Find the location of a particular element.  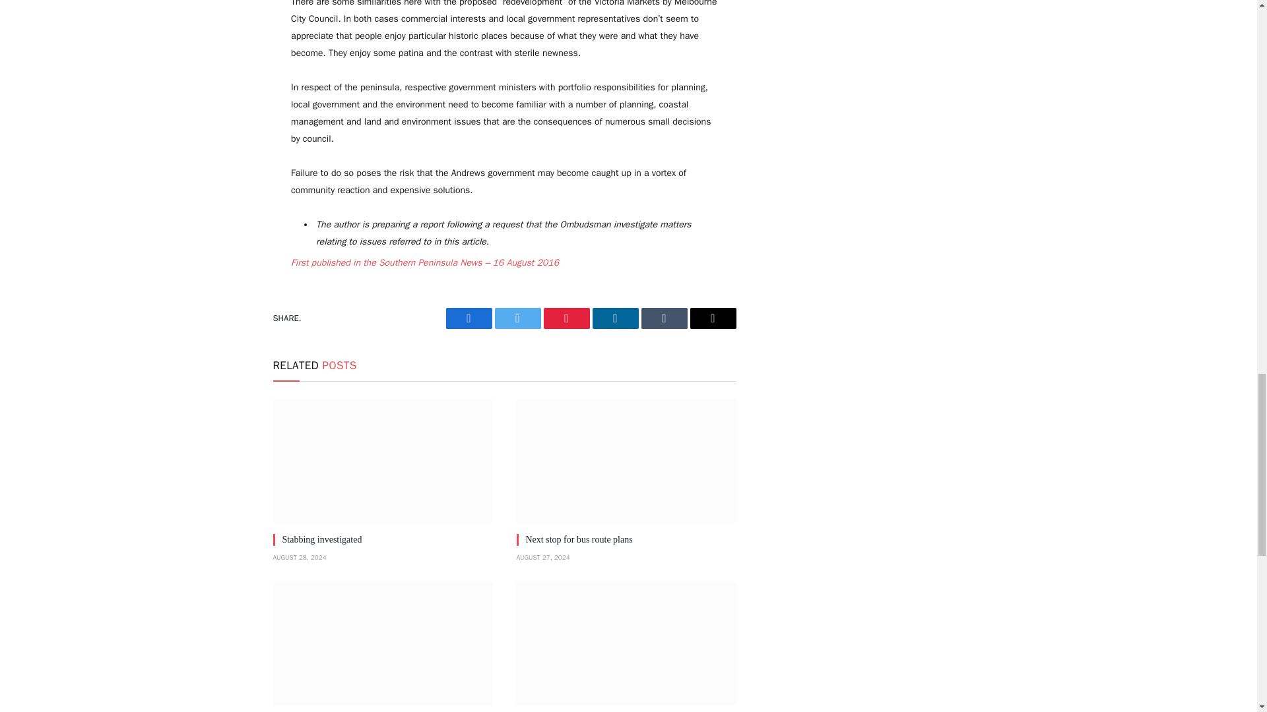

Share on Facebook is located at coordinates (469, 318).